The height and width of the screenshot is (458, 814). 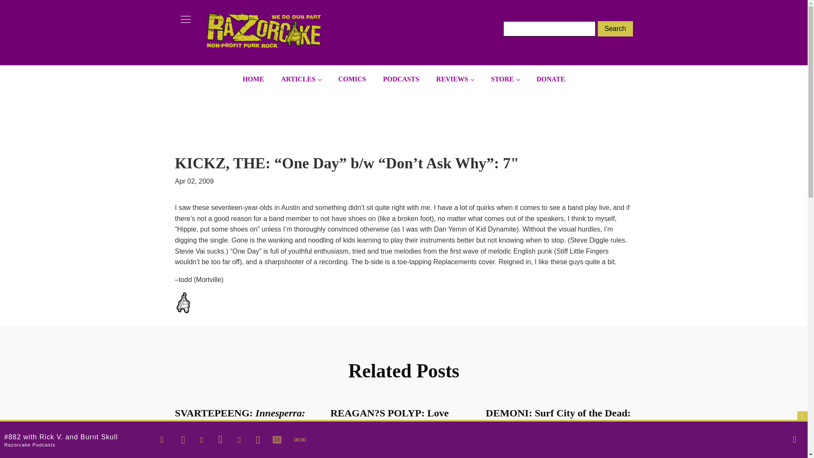 What do you see at coordinates (352, 79) in the screenshot?
I see `COMICS` at bounding box center [352, 79].